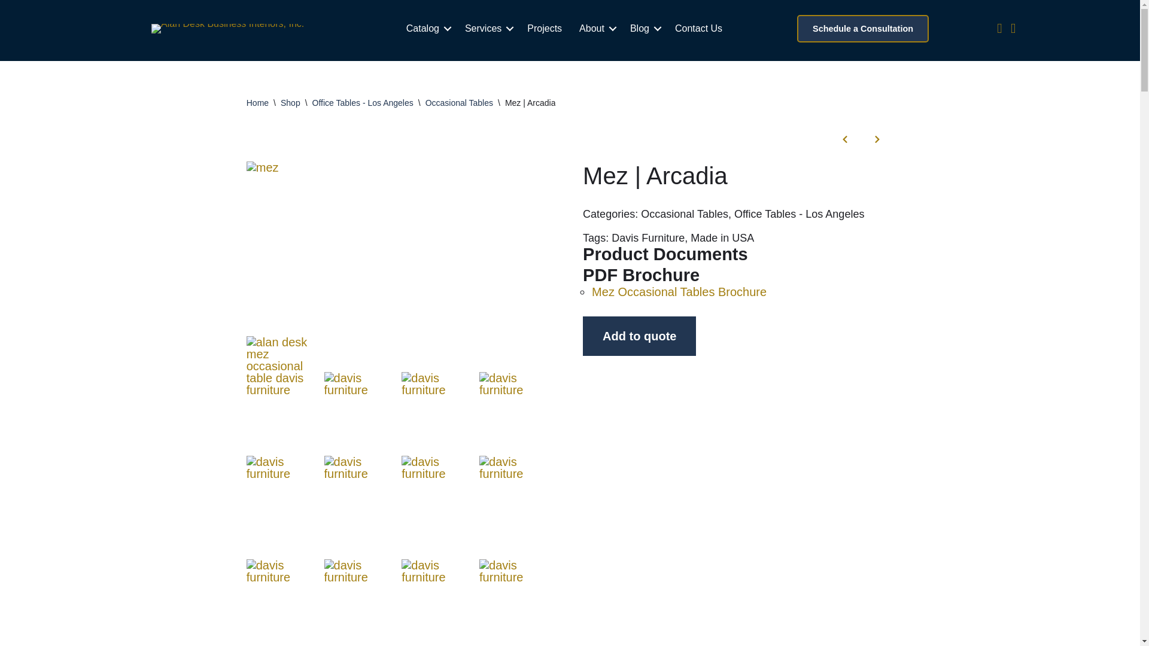  I want to click on Click Here, so click(863, 29).